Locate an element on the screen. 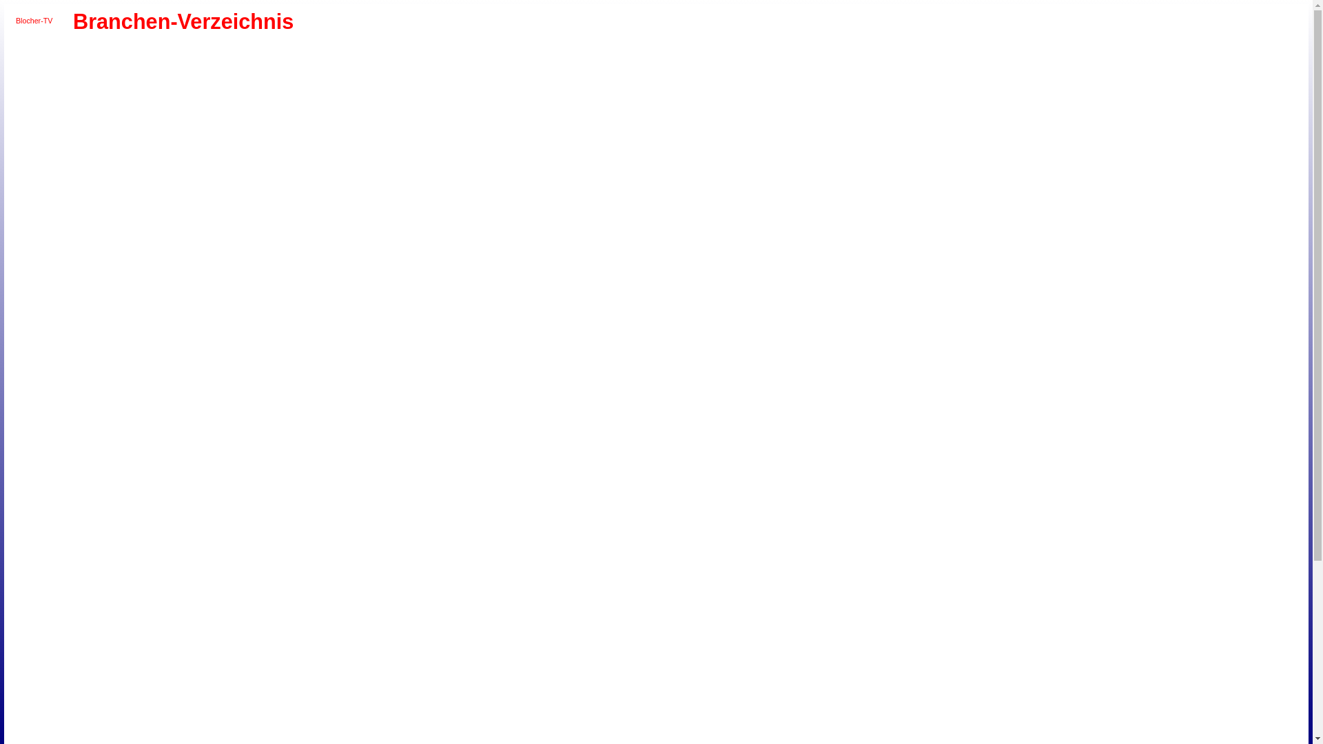 The width and height of the screenshot is (1323, 744). Kreuz Kurz Hans-Rud. (-Haldemann)  Worb Restaurant  is located at coordinates (192, 435).